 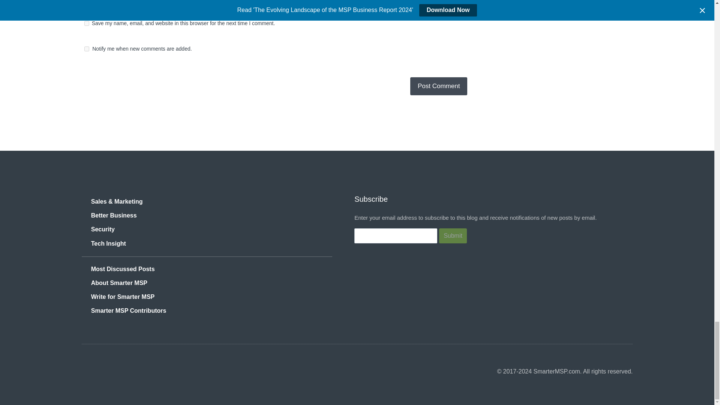 I want to click on Post Comment, so click(x=439, y=86).